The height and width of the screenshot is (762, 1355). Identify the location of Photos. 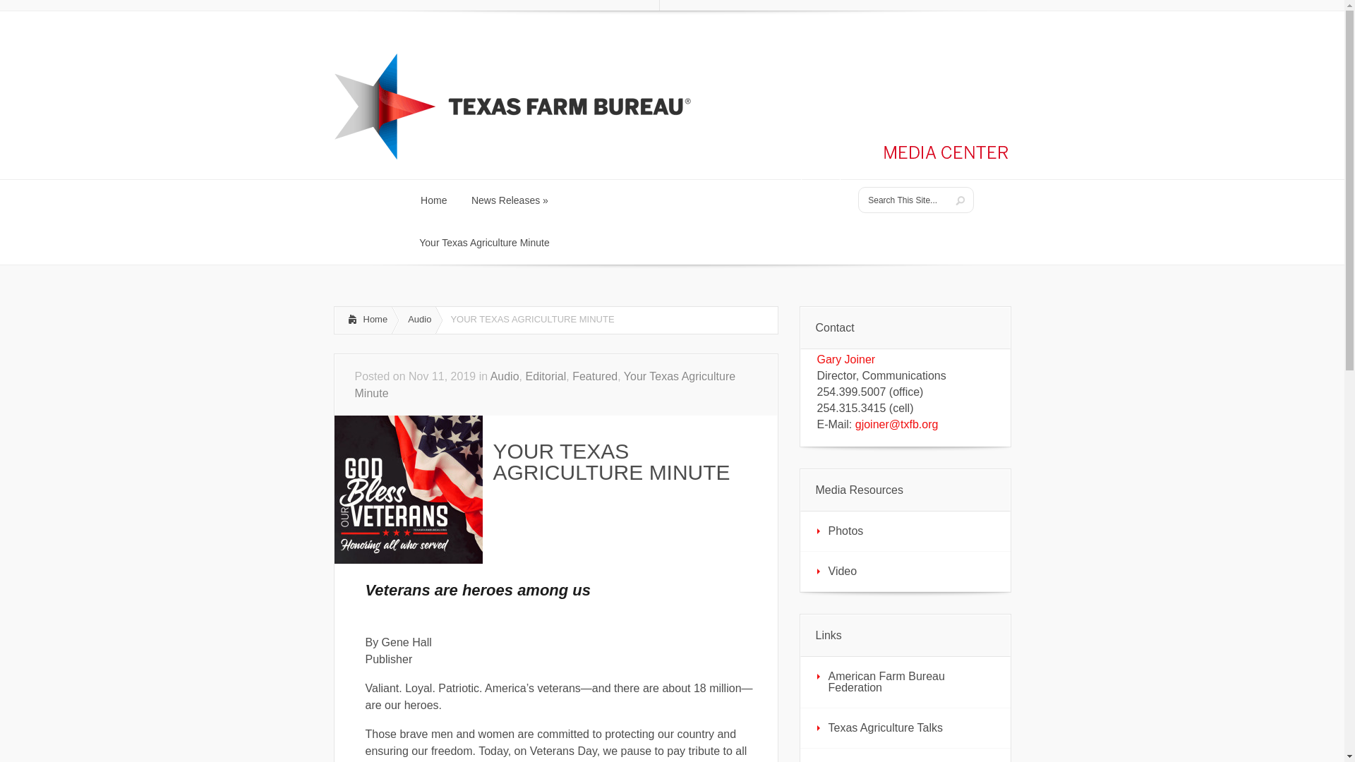
(570, 6).